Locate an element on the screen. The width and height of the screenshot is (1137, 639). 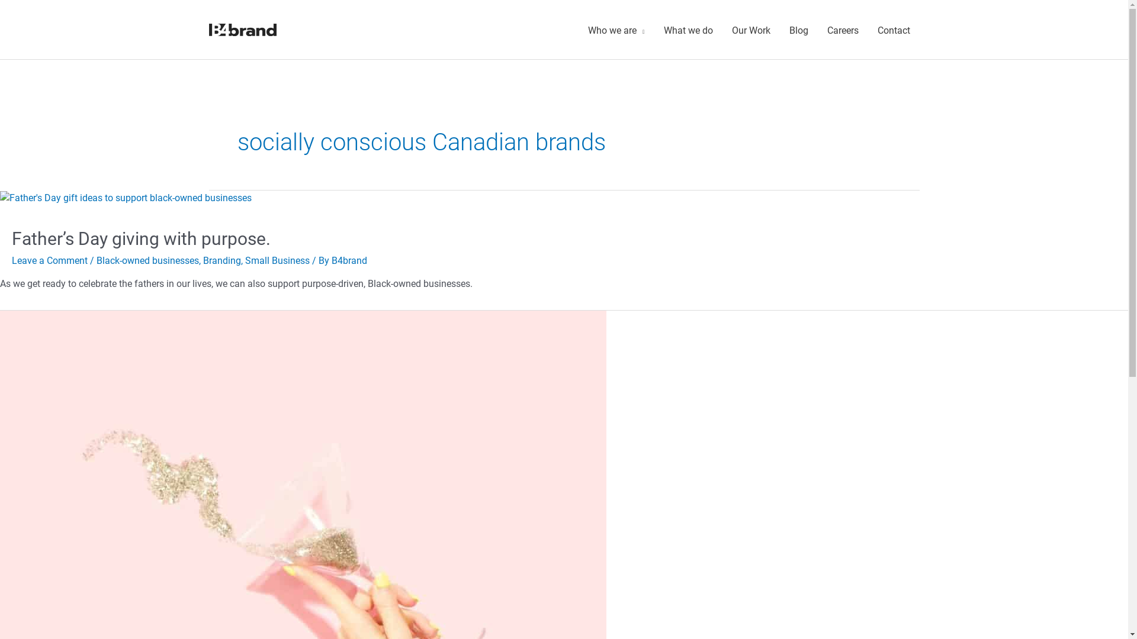
What we do is located at coordinates (688, 31).